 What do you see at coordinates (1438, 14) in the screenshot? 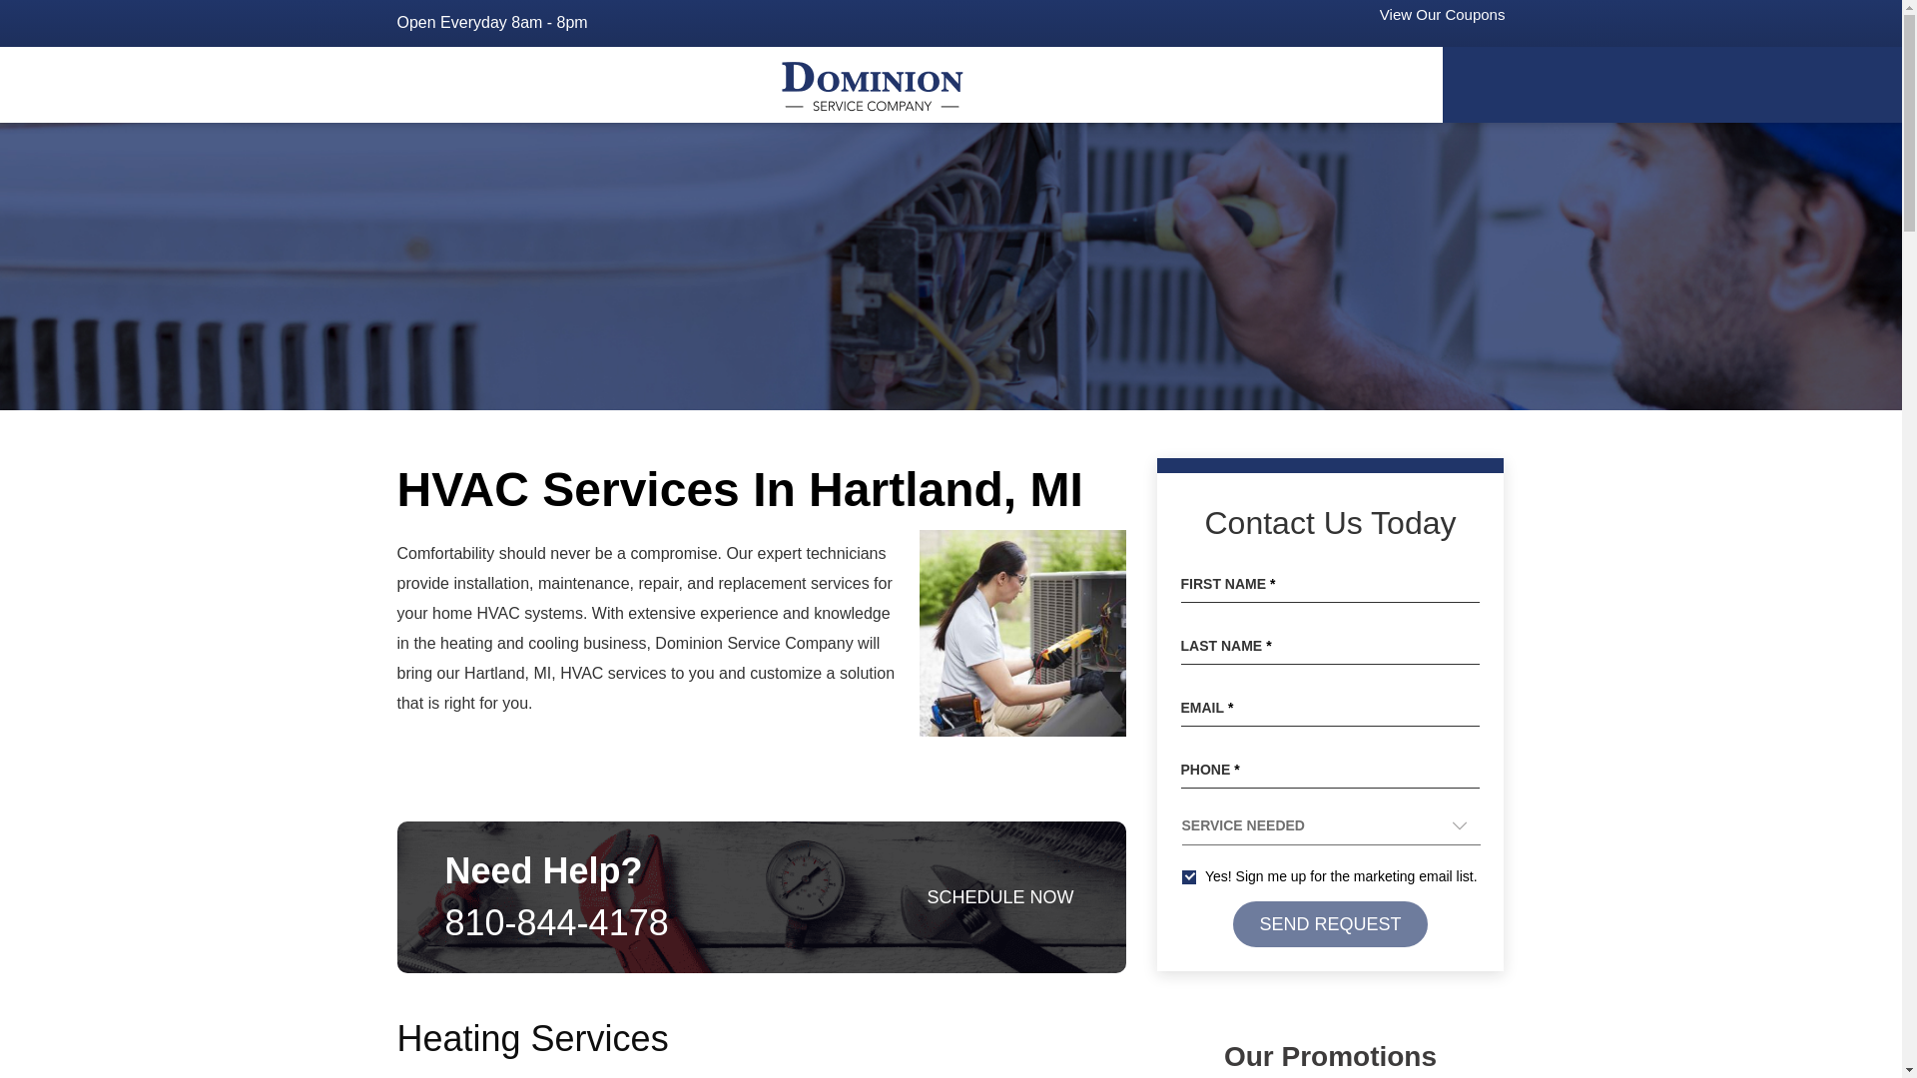
I see `View Our Coupons` at bounding box center [1438, 14].